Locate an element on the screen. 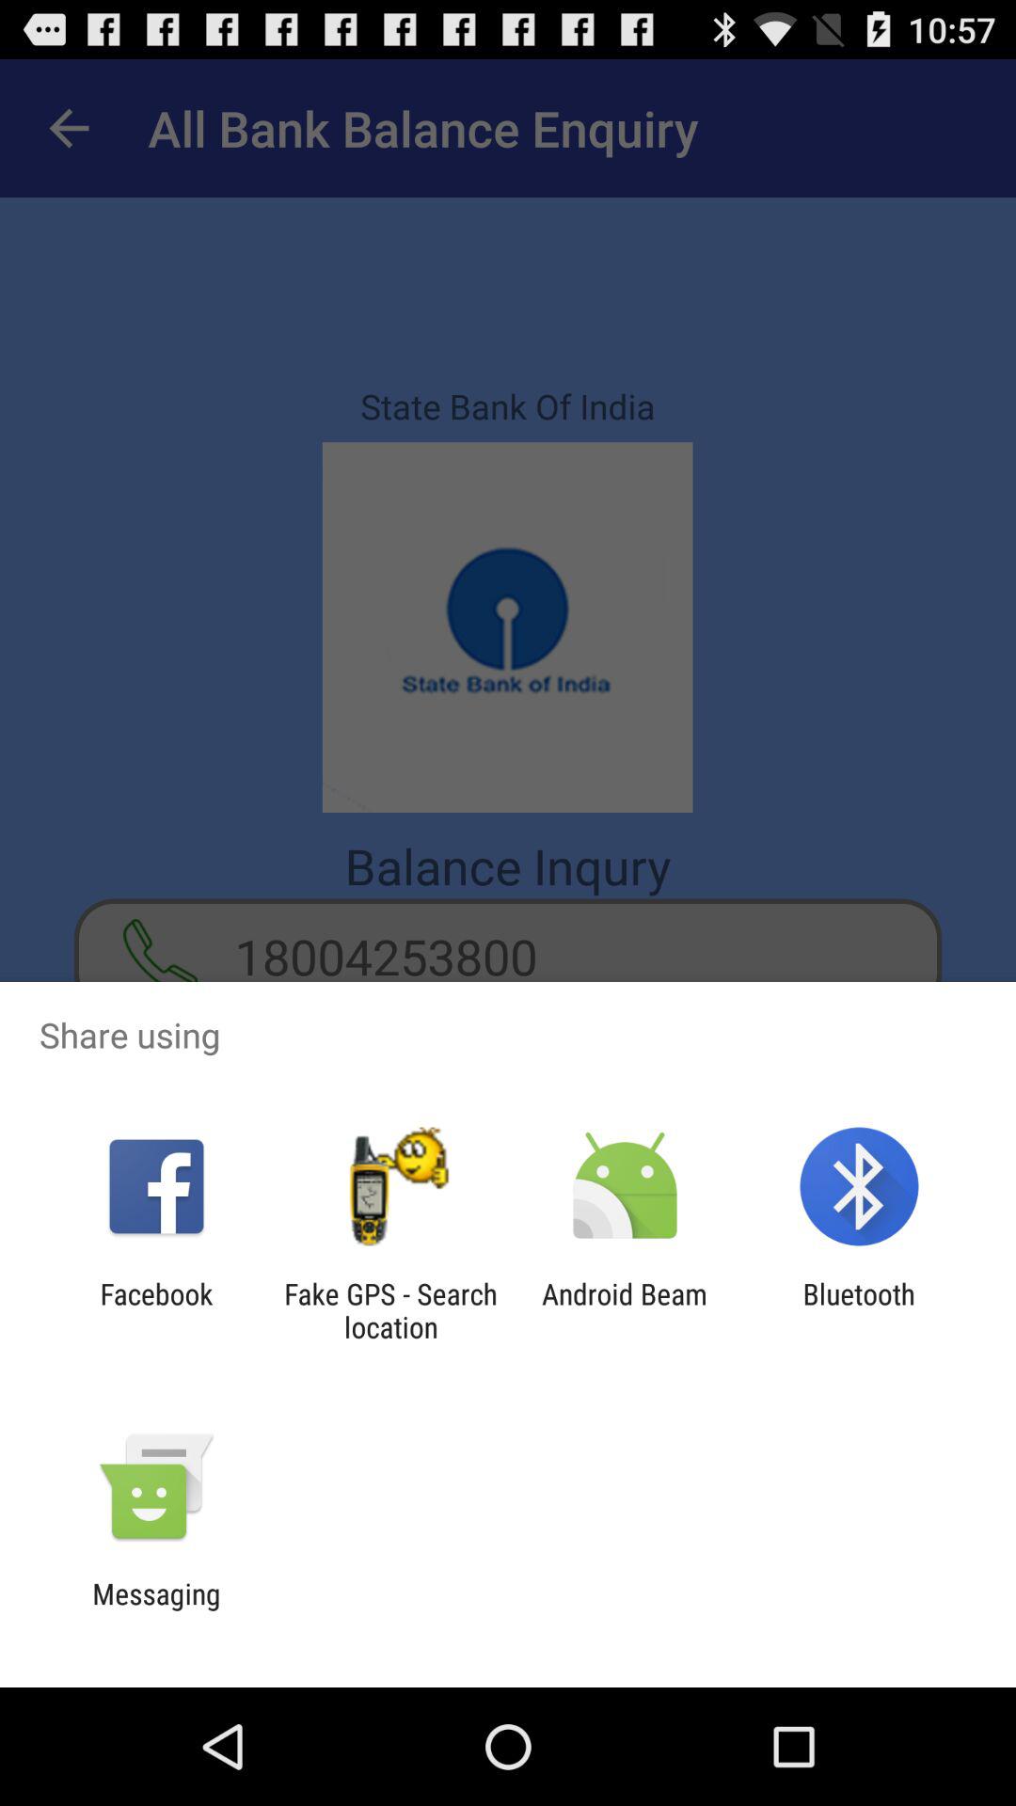 The height and width of the screenshot is (1806, 1016). select app next to the fake gps search item is located at coordinates (156, 1310).